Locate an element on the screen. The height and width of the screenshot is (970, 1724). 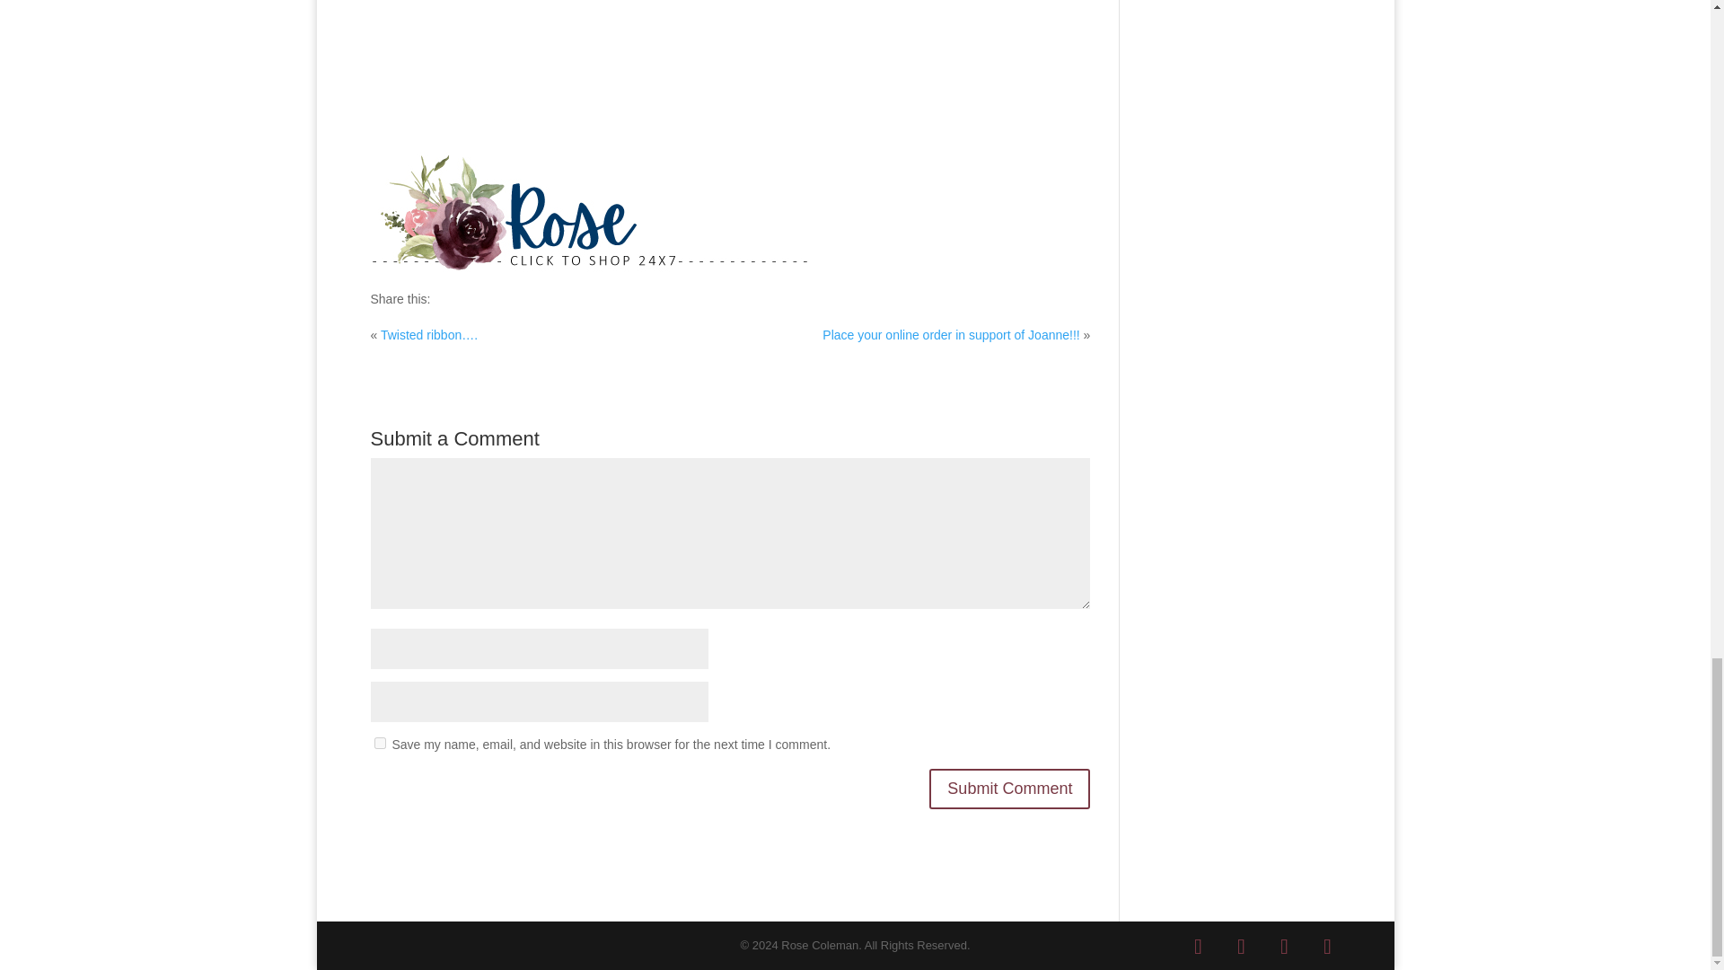
yes is located at coordinates (379, 742).